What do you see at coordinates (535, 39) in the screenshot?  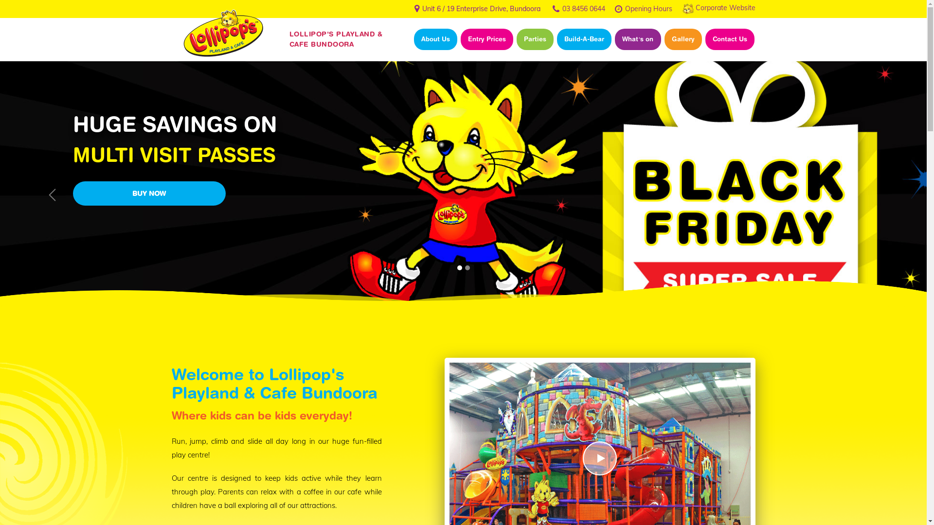 I see `Parties` at bounding box center [535, 39].